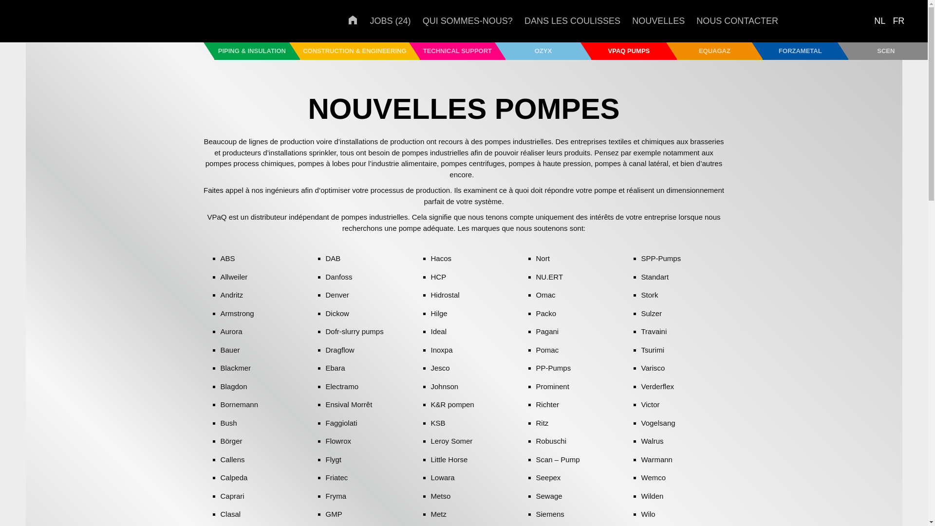  What do you see at coordinates (70, 19) in the screenshot?
I see `Callewaert Industries` at bounding box center [70, 19].